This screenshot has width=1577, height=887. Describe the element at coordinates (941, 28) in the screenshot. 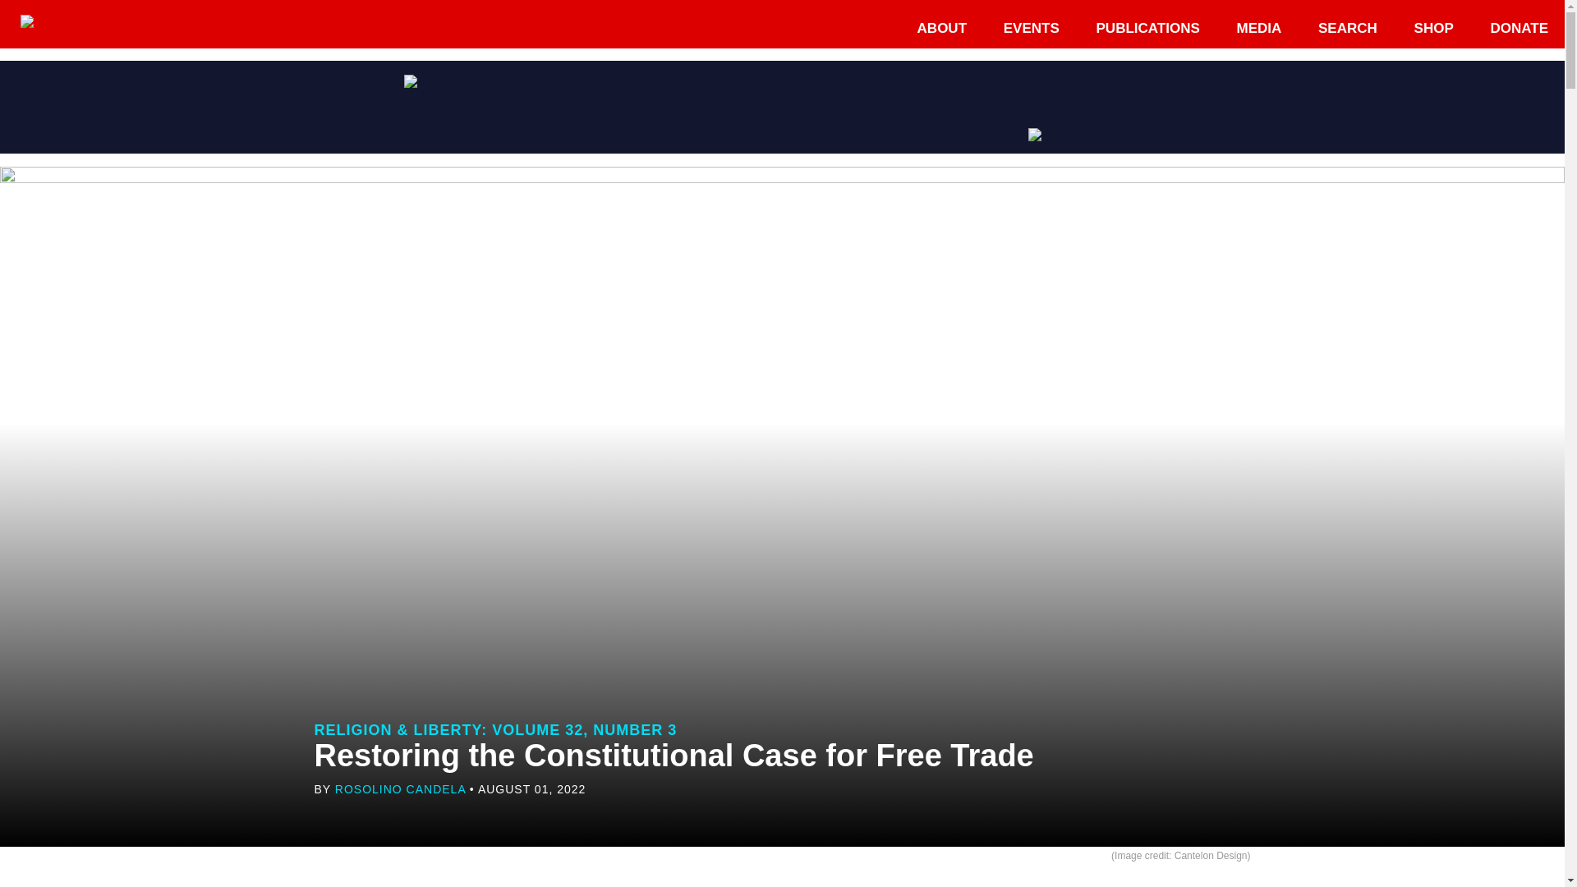

I see `About` at that location.